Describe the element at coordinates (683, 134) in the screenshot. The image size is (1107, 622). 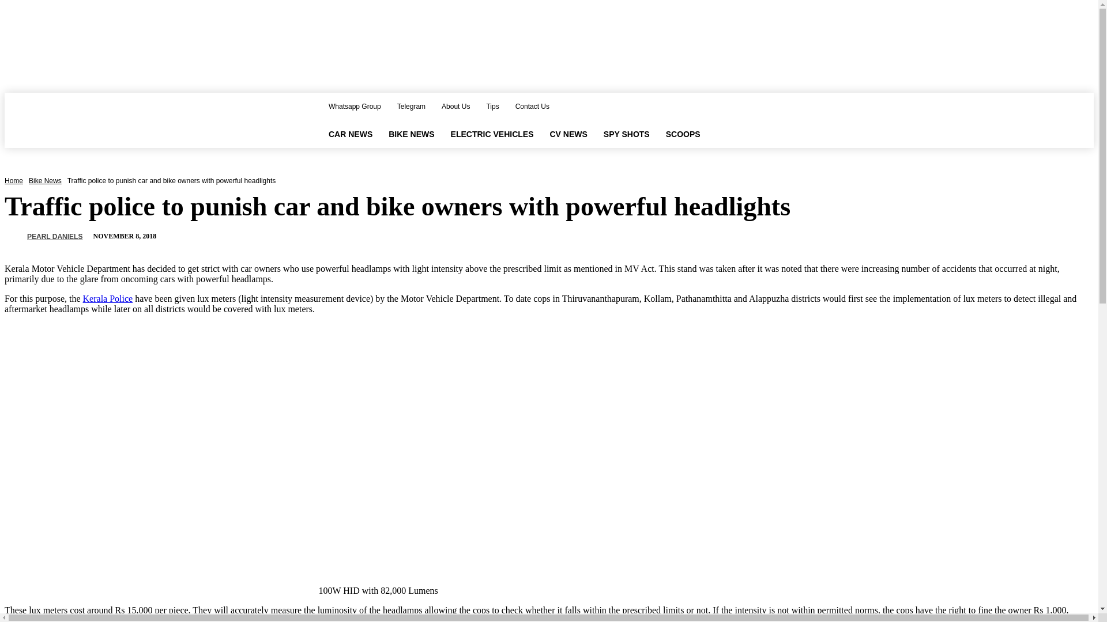
I see `SCOOPS` at that location.